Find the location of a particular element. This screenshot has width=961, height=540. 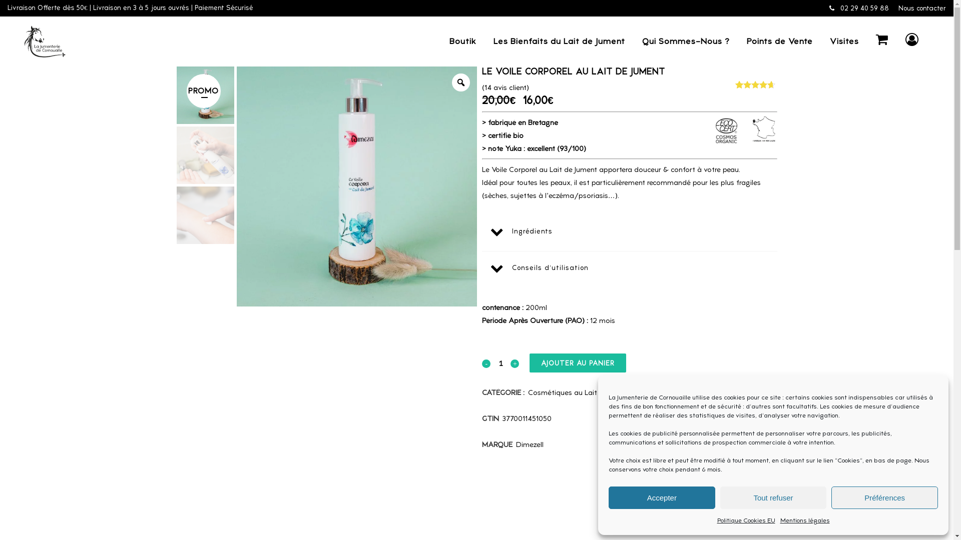

02 29 40 59 88 is located at coordinates (859, 8).